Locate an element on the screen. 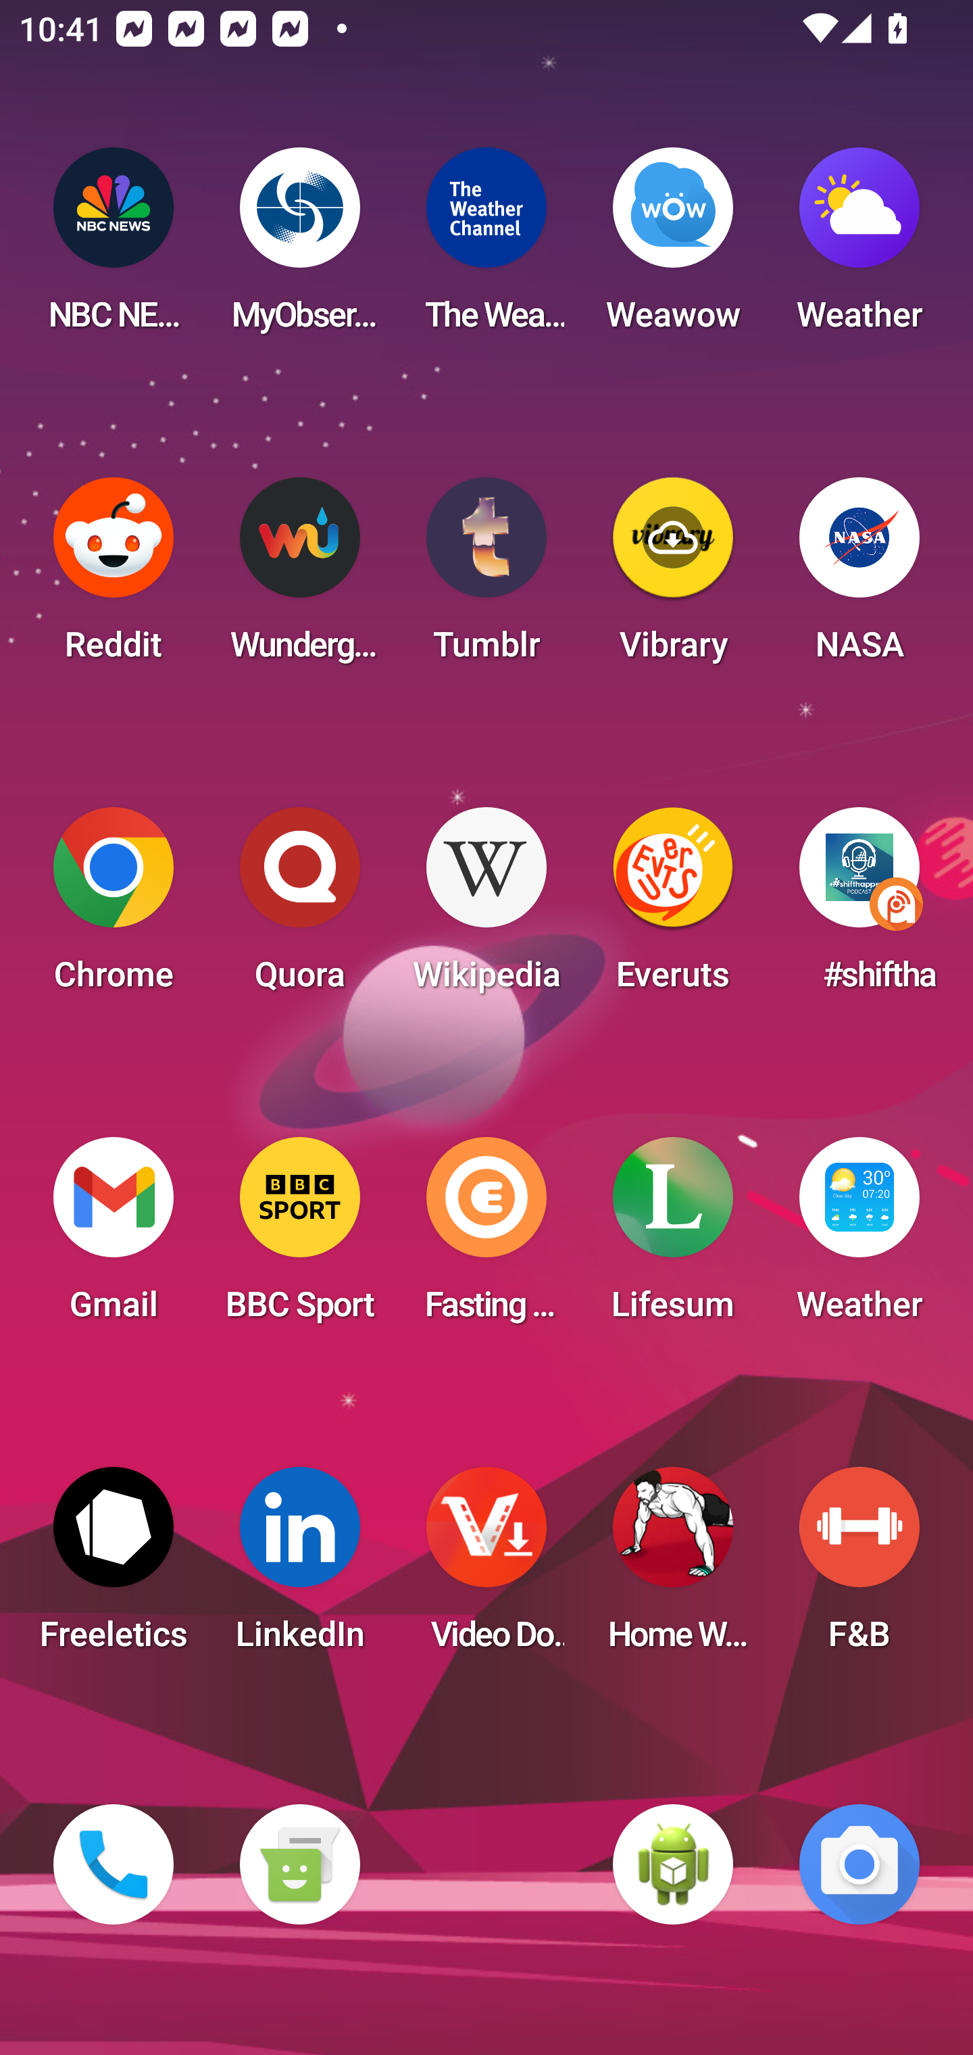 The image size is (973, 2055). Vibrary is located at coordinates (673, 577).